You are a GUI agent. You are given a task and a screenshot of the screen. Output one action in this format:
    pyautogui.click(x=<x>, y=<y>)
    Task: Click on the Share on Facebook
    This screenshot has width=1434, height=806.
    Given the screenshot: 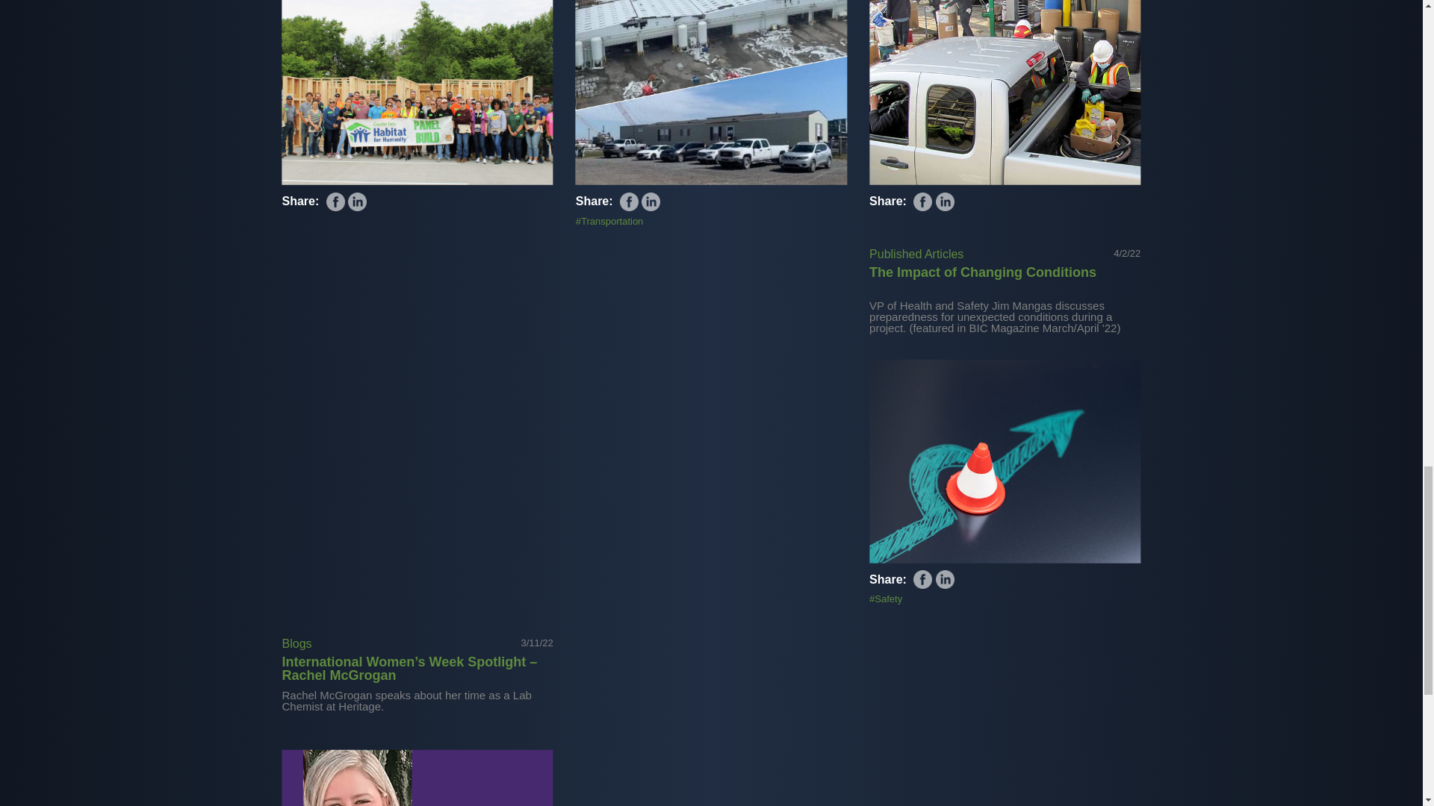 What is the action you would take?
    pyautogui.click(x=923, y=579)
    